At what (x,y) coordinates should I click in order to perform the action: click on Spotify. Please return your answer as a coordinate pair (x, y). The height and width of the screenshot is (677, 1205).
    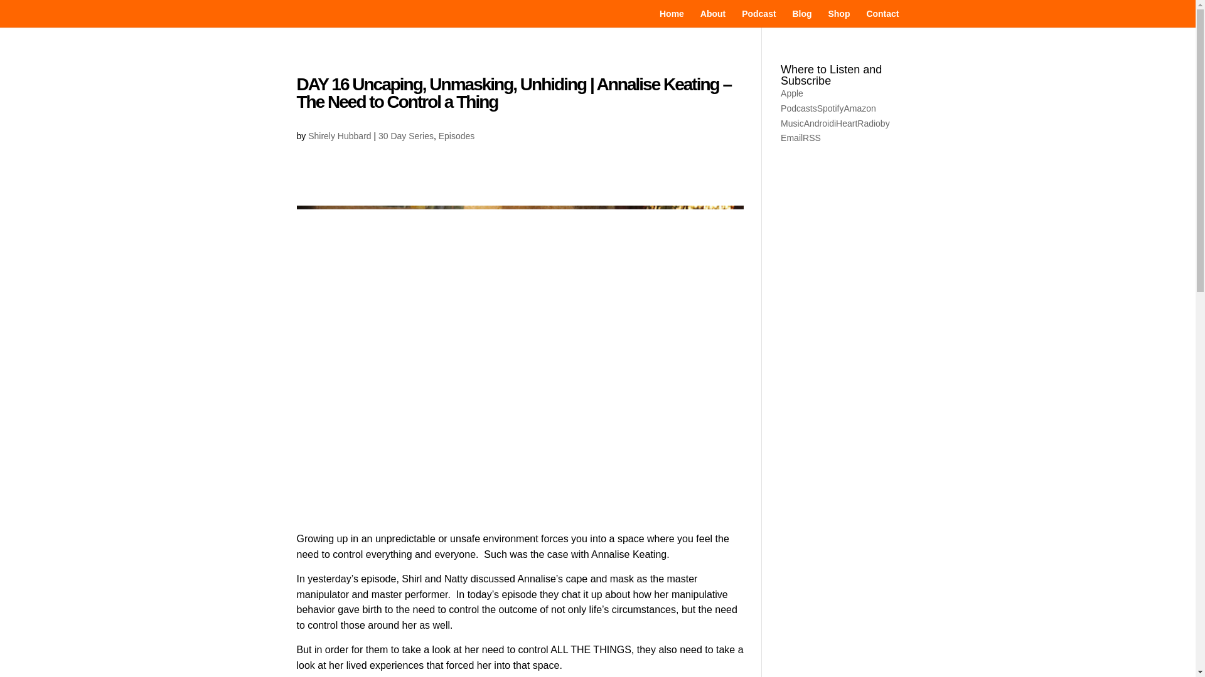
    Looking at the image, I should click on (830, 108).